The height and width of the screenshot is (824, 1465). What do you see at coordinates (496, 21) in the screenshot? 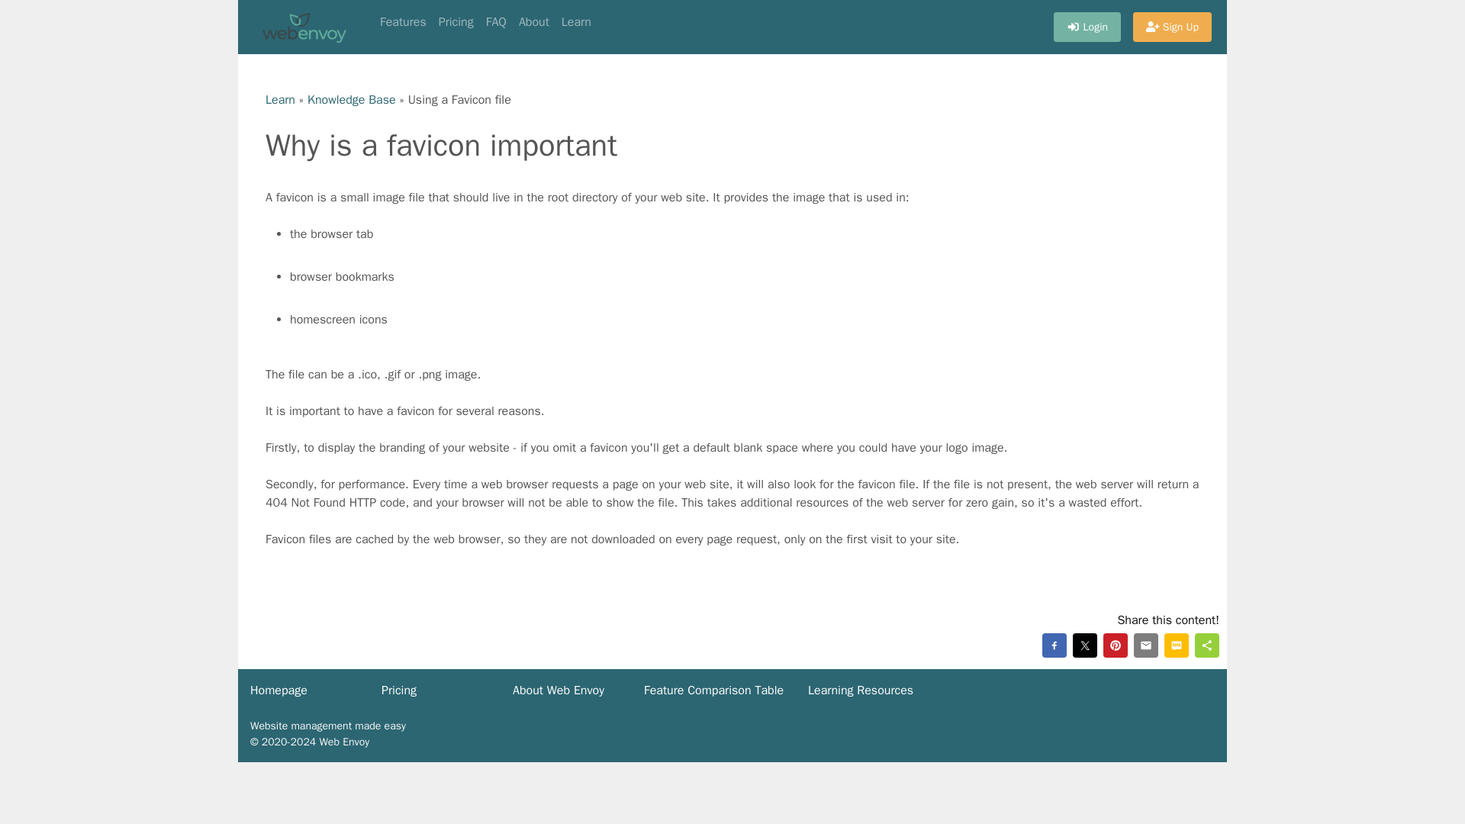
I see `FAQ` at bounding box center [496, 21].